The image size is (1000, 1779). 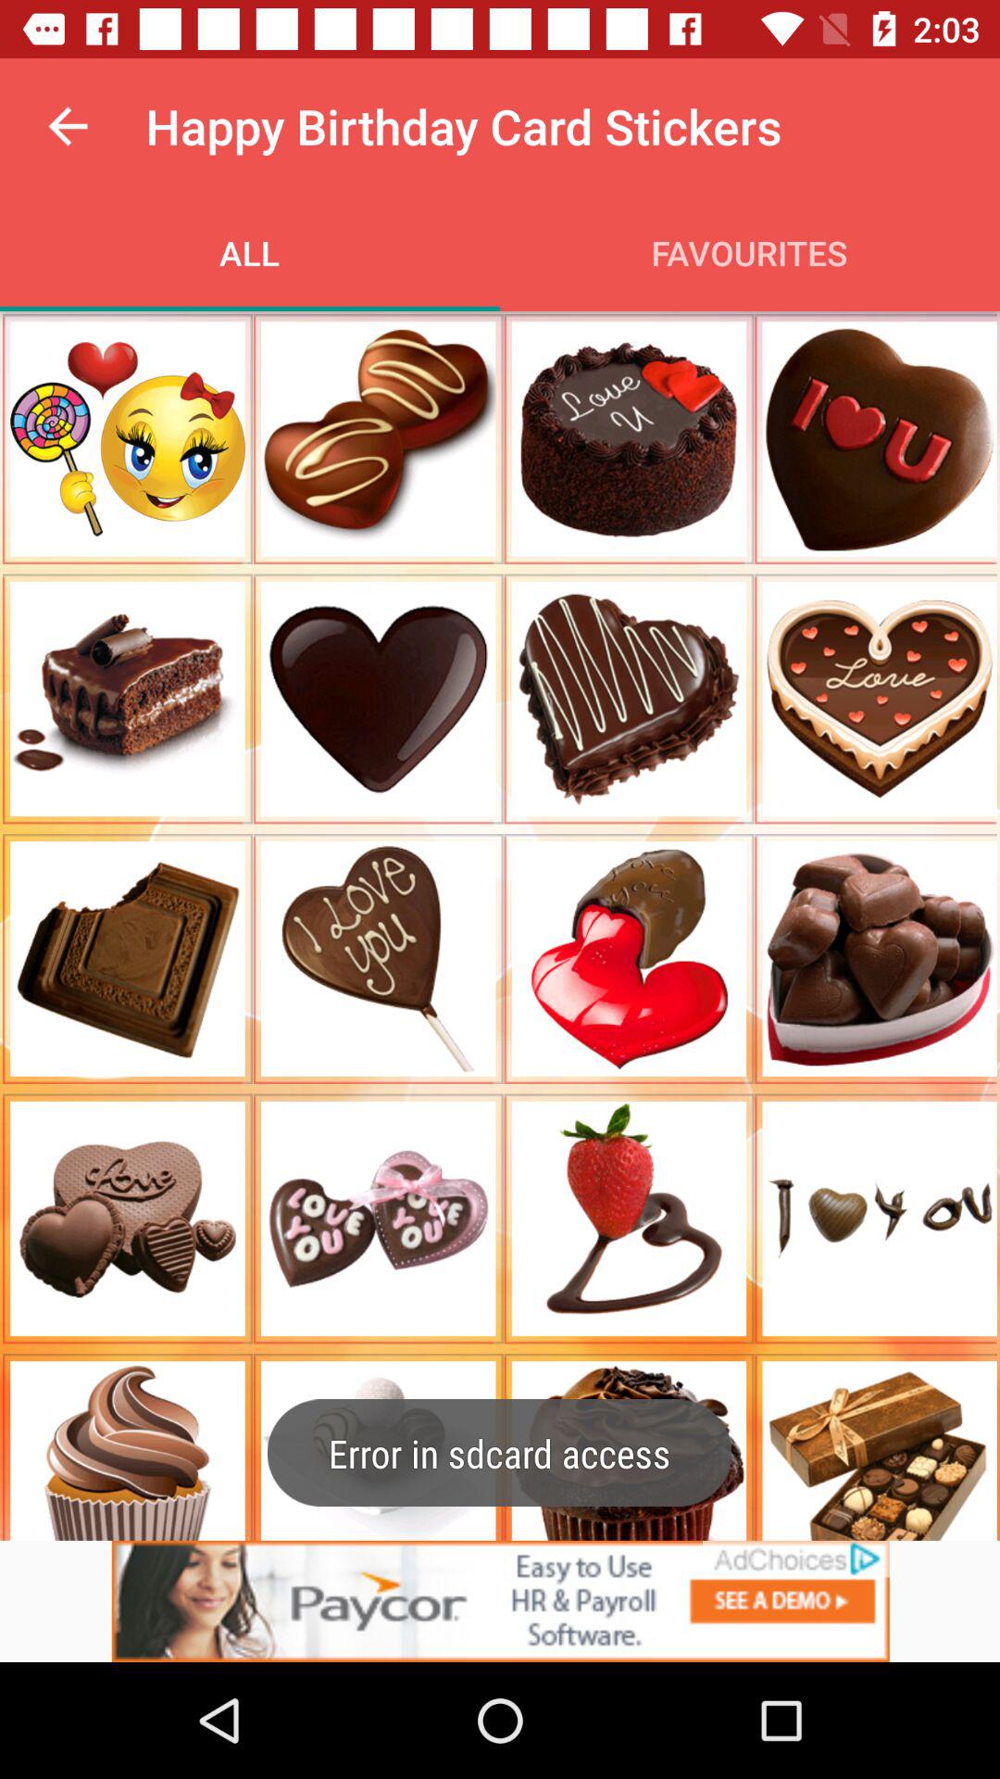 What do you see at coordinates (500, 1601) in the screenshot?
I see `view advertisement` at bounding box center [500, 1601].